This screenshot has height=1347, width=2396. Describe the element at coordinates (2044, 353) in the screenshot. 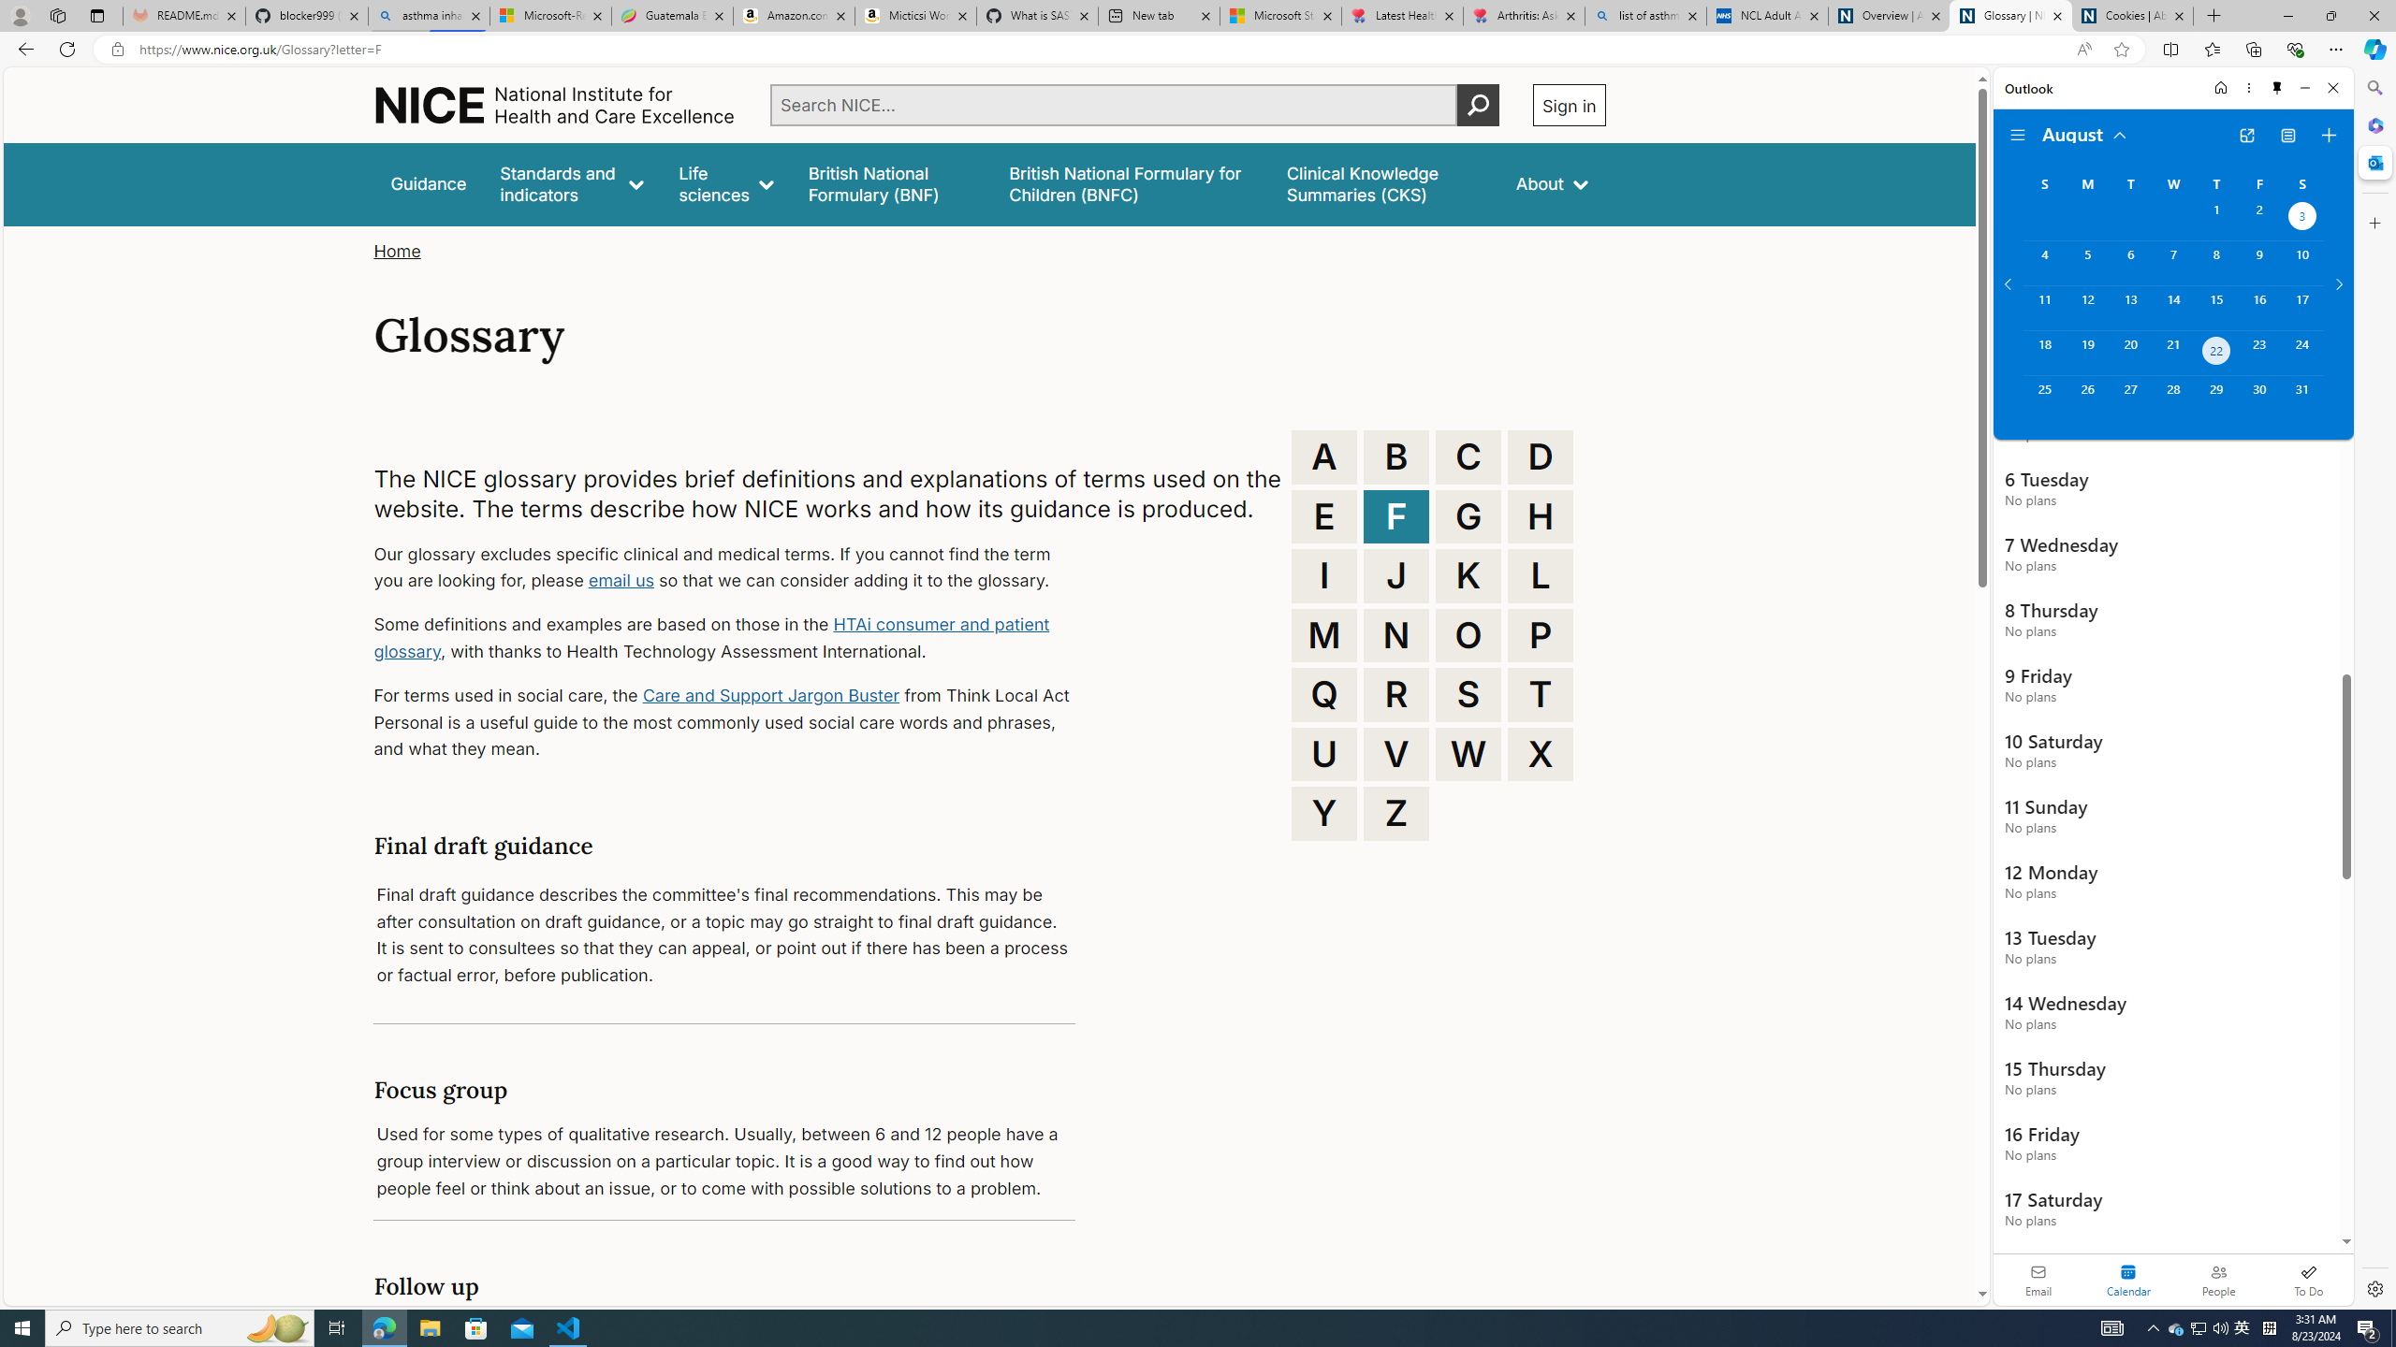

I see `Sunday, August 18, 2024. ` at that location.